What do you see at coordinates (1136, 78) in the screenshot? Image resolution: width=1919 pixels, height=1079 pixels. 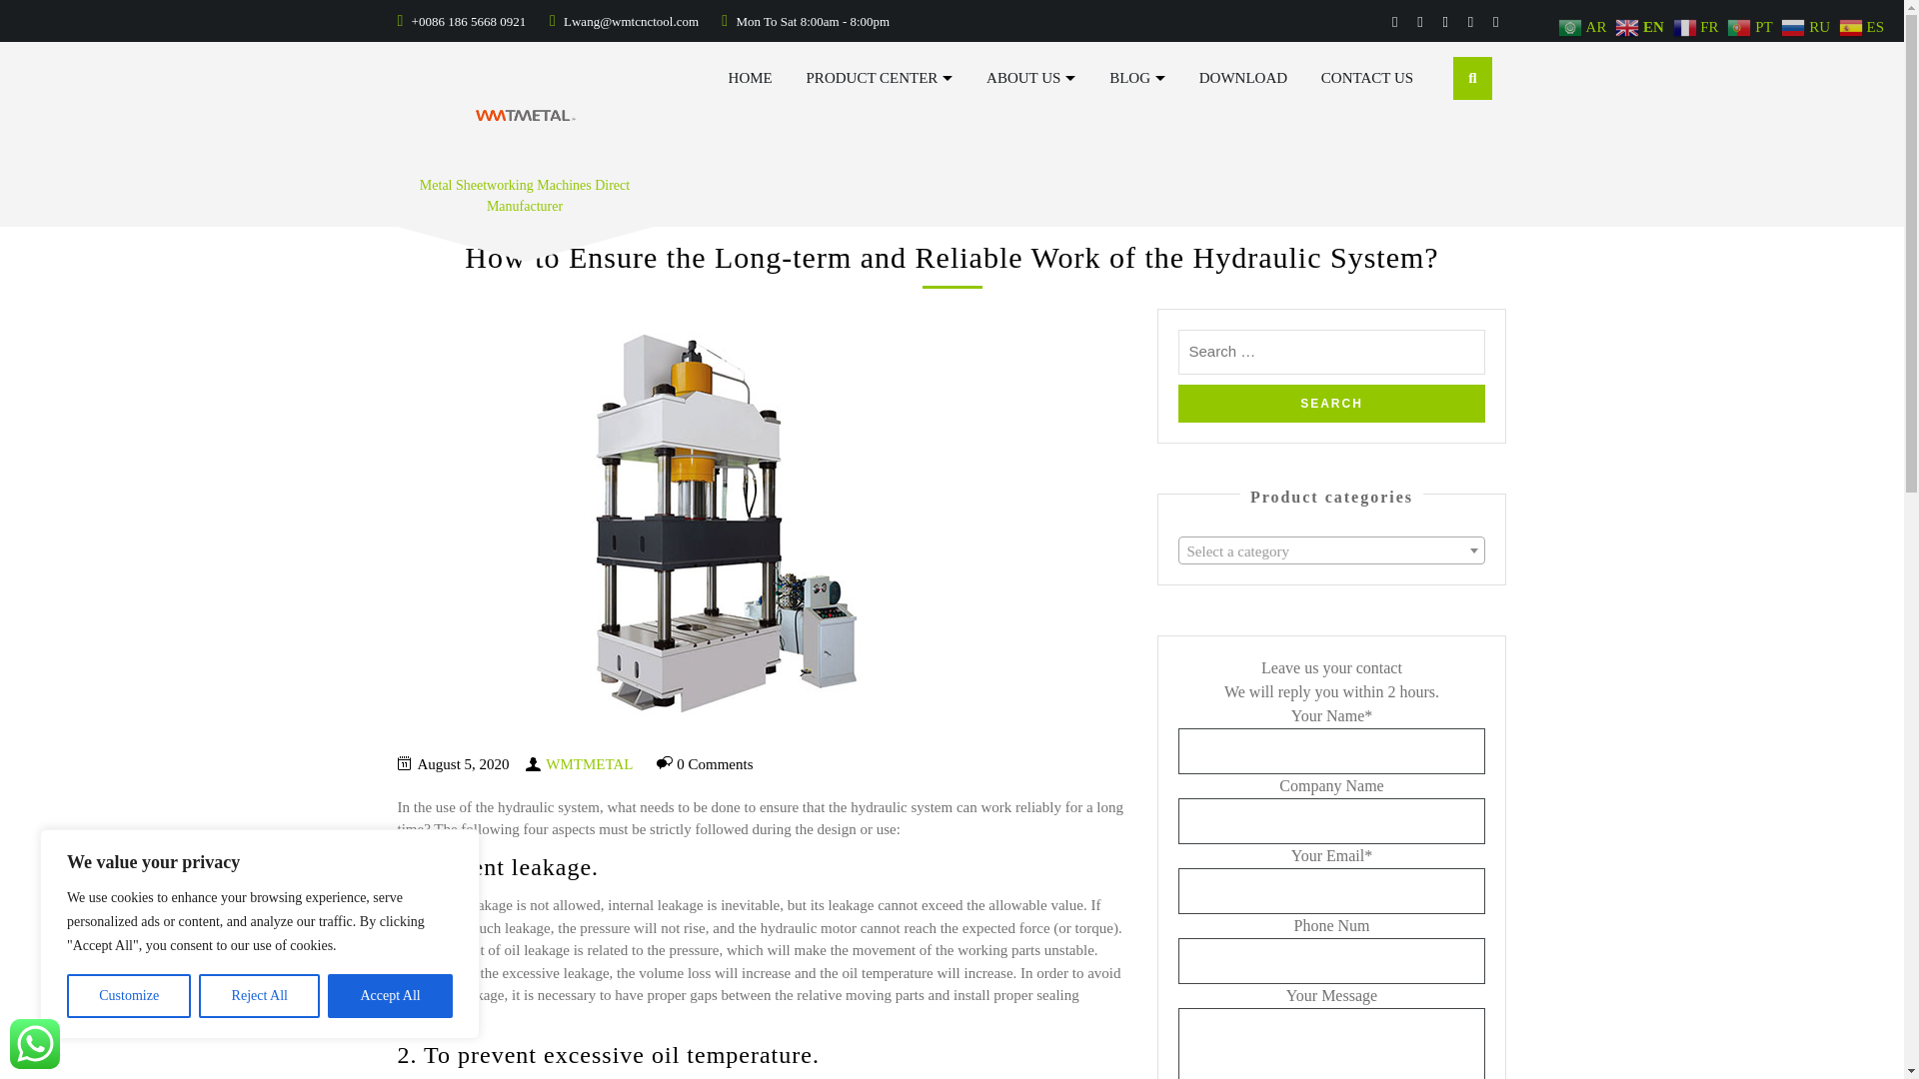 I see `BLOG` at bounding box center [1136, 78].